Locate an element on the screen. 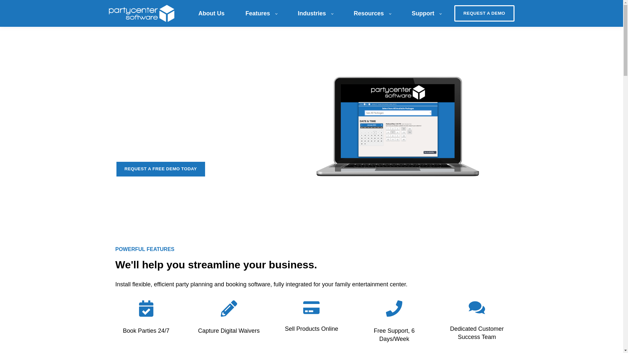  Resources is located at coordinates (372, 13).